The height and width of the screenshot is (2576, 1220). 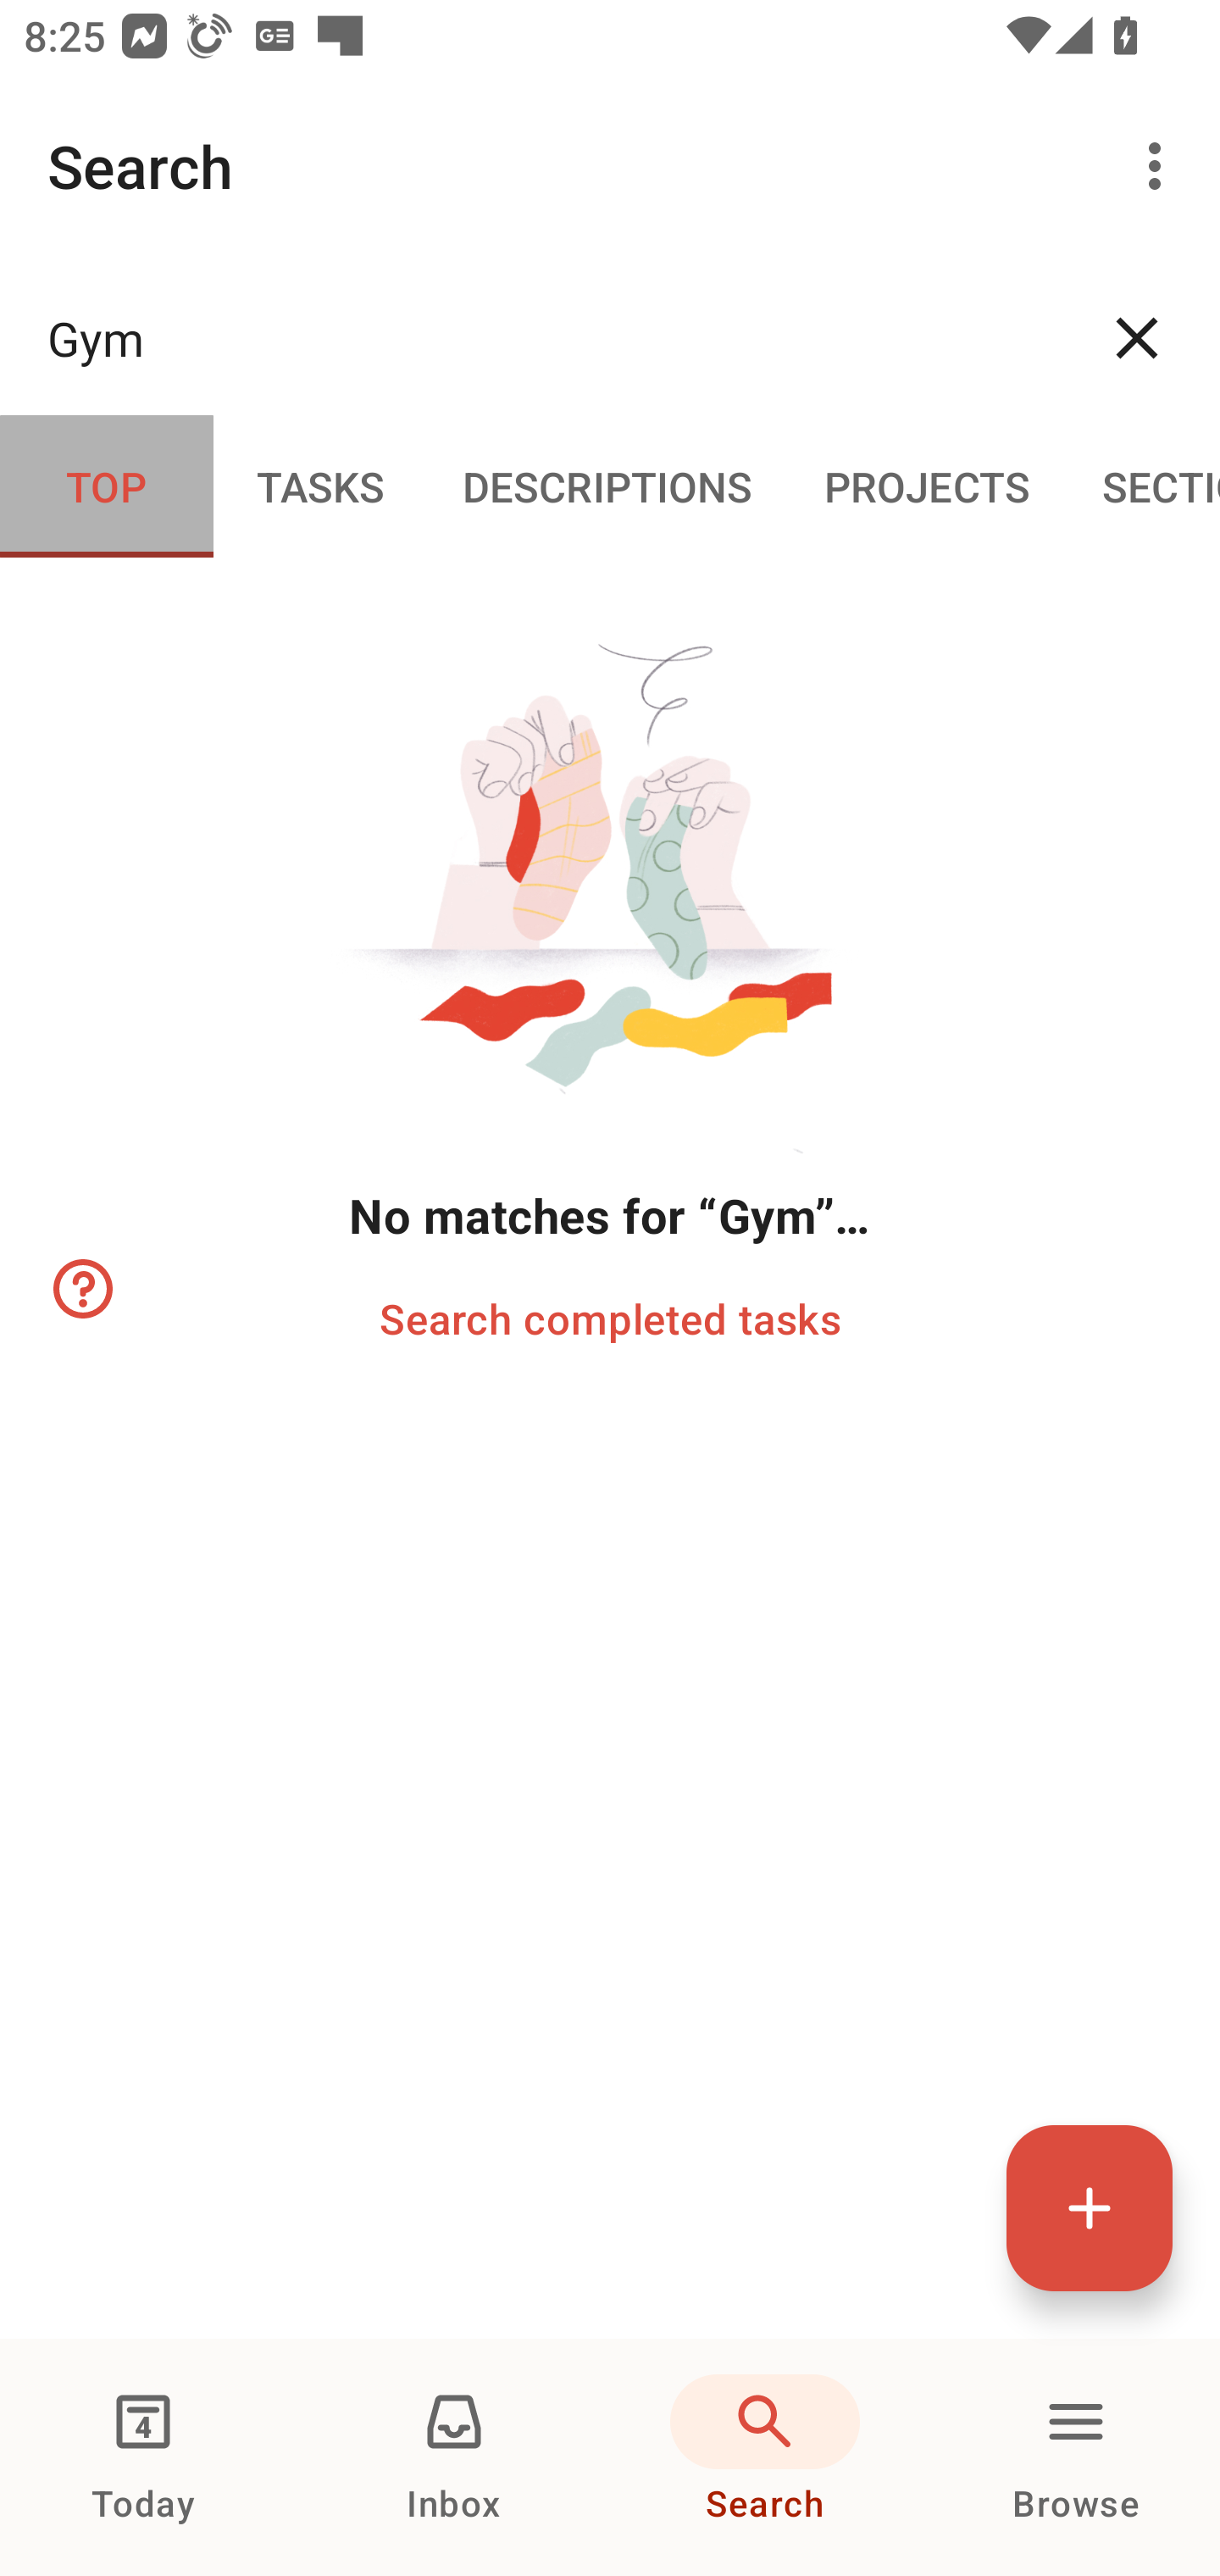 What do you see at coordinates (143, 2457) in the screenshot?
I see `Today` at bounding box center [143, 2457].